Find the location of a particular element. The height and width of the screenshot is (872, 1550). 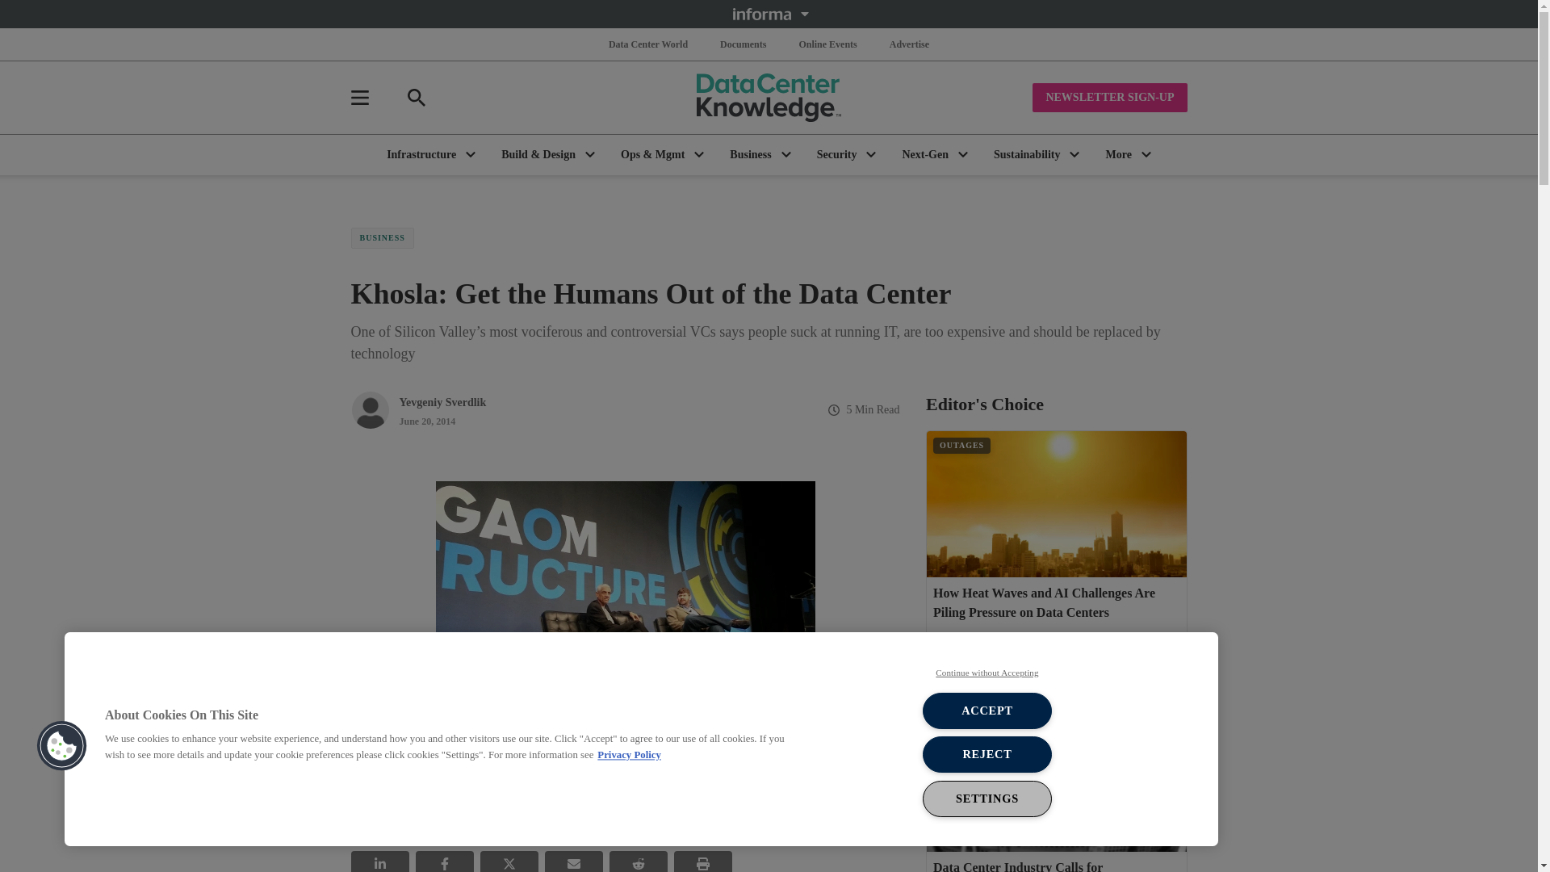

Data Center Knowledge Logo is located at coordinates (769, 97).